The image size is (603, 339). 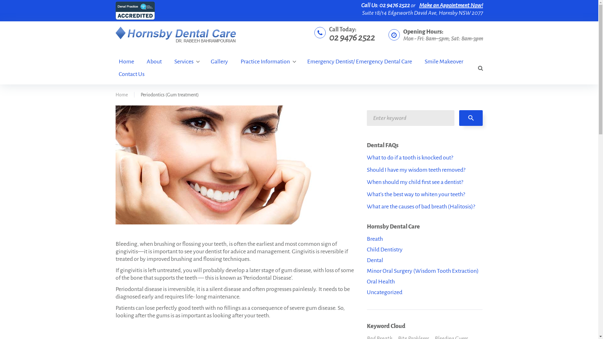 I want to click on Should I have my wisdom teeth removed?, so click(x=416, y=170).